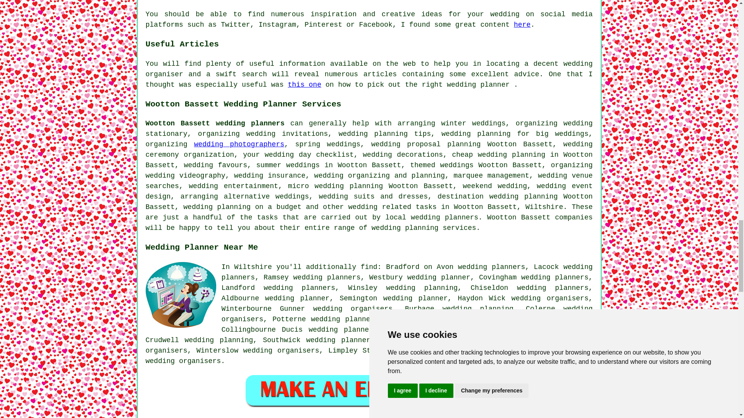 The height and width of the screenshot is (418, 744). What do you see at coordinates (181, 295) in the screenshot?
I see `Wiltshire Wedding Planner Near Me` at bounding box center [181, 295].